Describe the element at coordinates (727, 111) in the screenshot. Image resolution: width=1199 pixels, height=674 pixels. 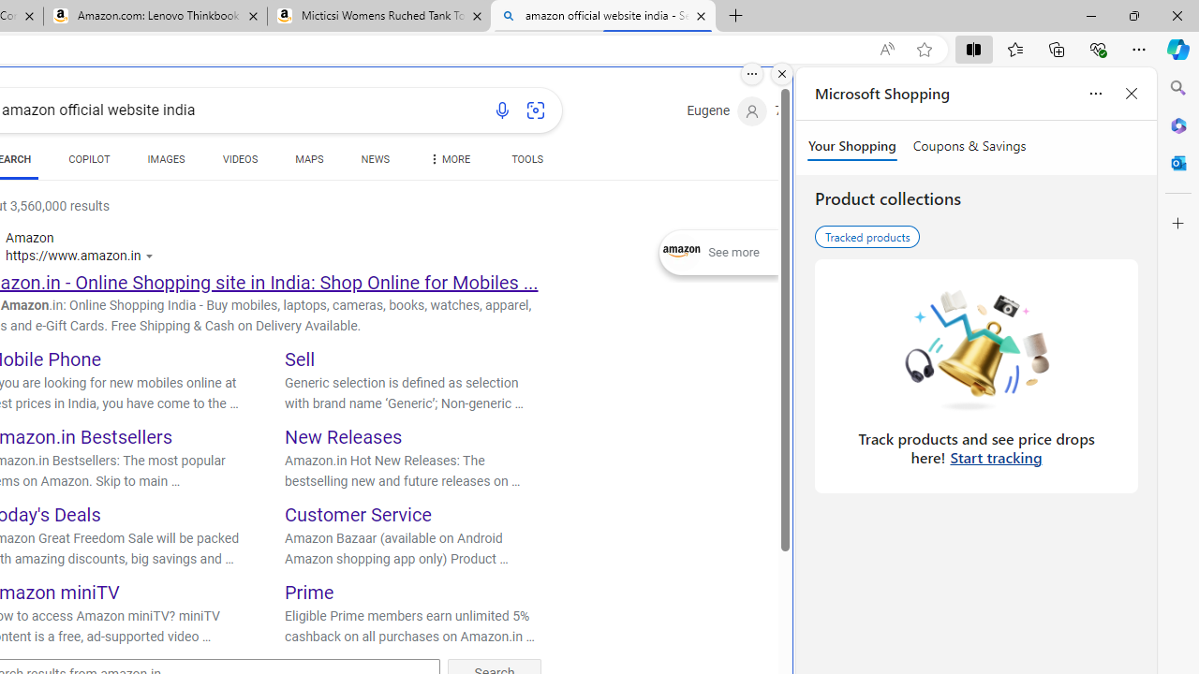
I see `Eugene` at that location.